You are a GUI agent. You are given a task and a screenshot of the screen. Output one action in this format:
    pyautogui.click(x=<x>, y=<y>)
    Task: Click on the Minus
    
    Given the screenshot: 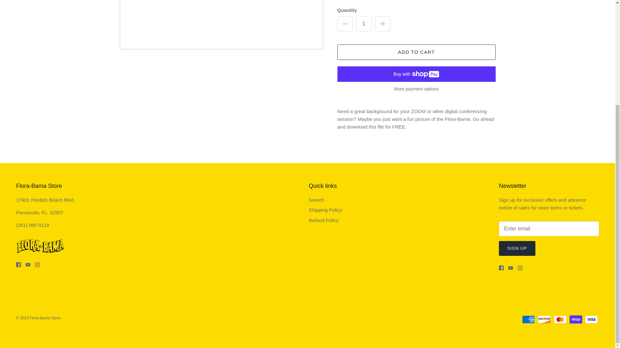 What is the action you would take?
    pyautogui.click(x=345, y=24)
    